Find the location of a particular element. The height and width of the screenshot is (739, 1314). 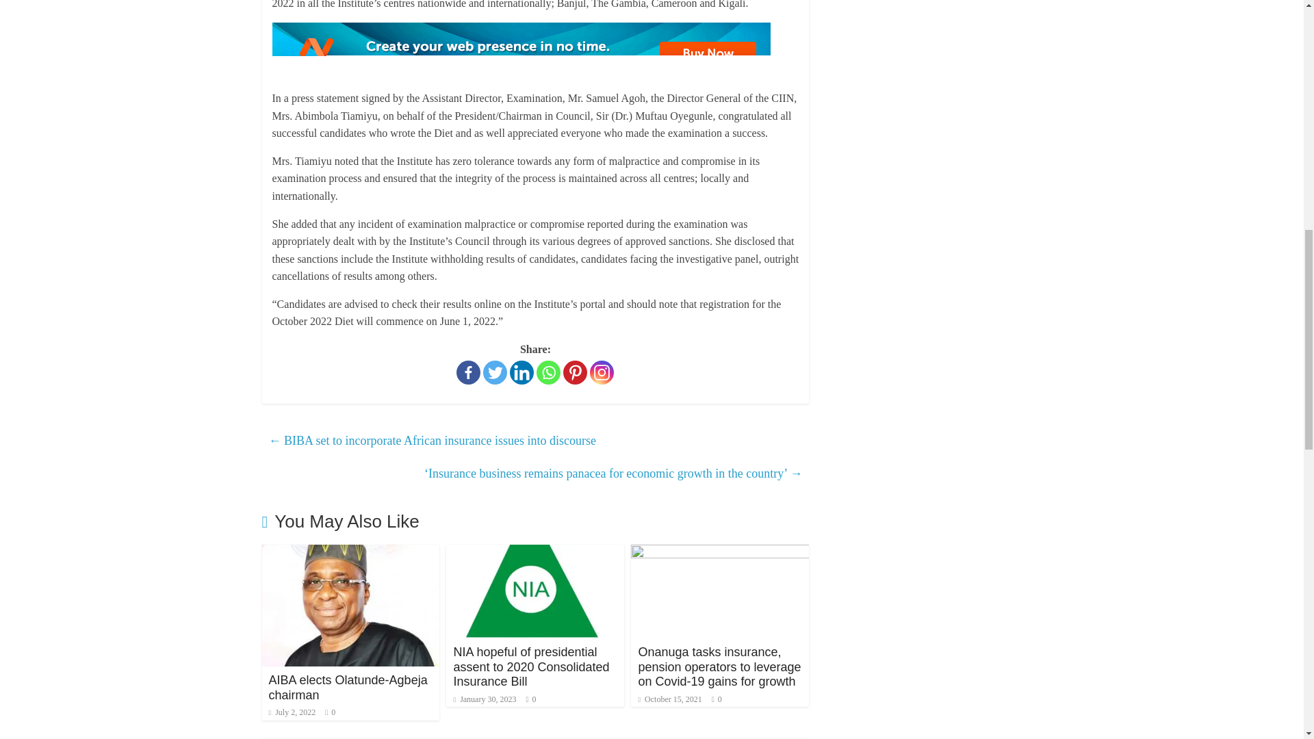

Linkedin is located at coordinates (521, 372).